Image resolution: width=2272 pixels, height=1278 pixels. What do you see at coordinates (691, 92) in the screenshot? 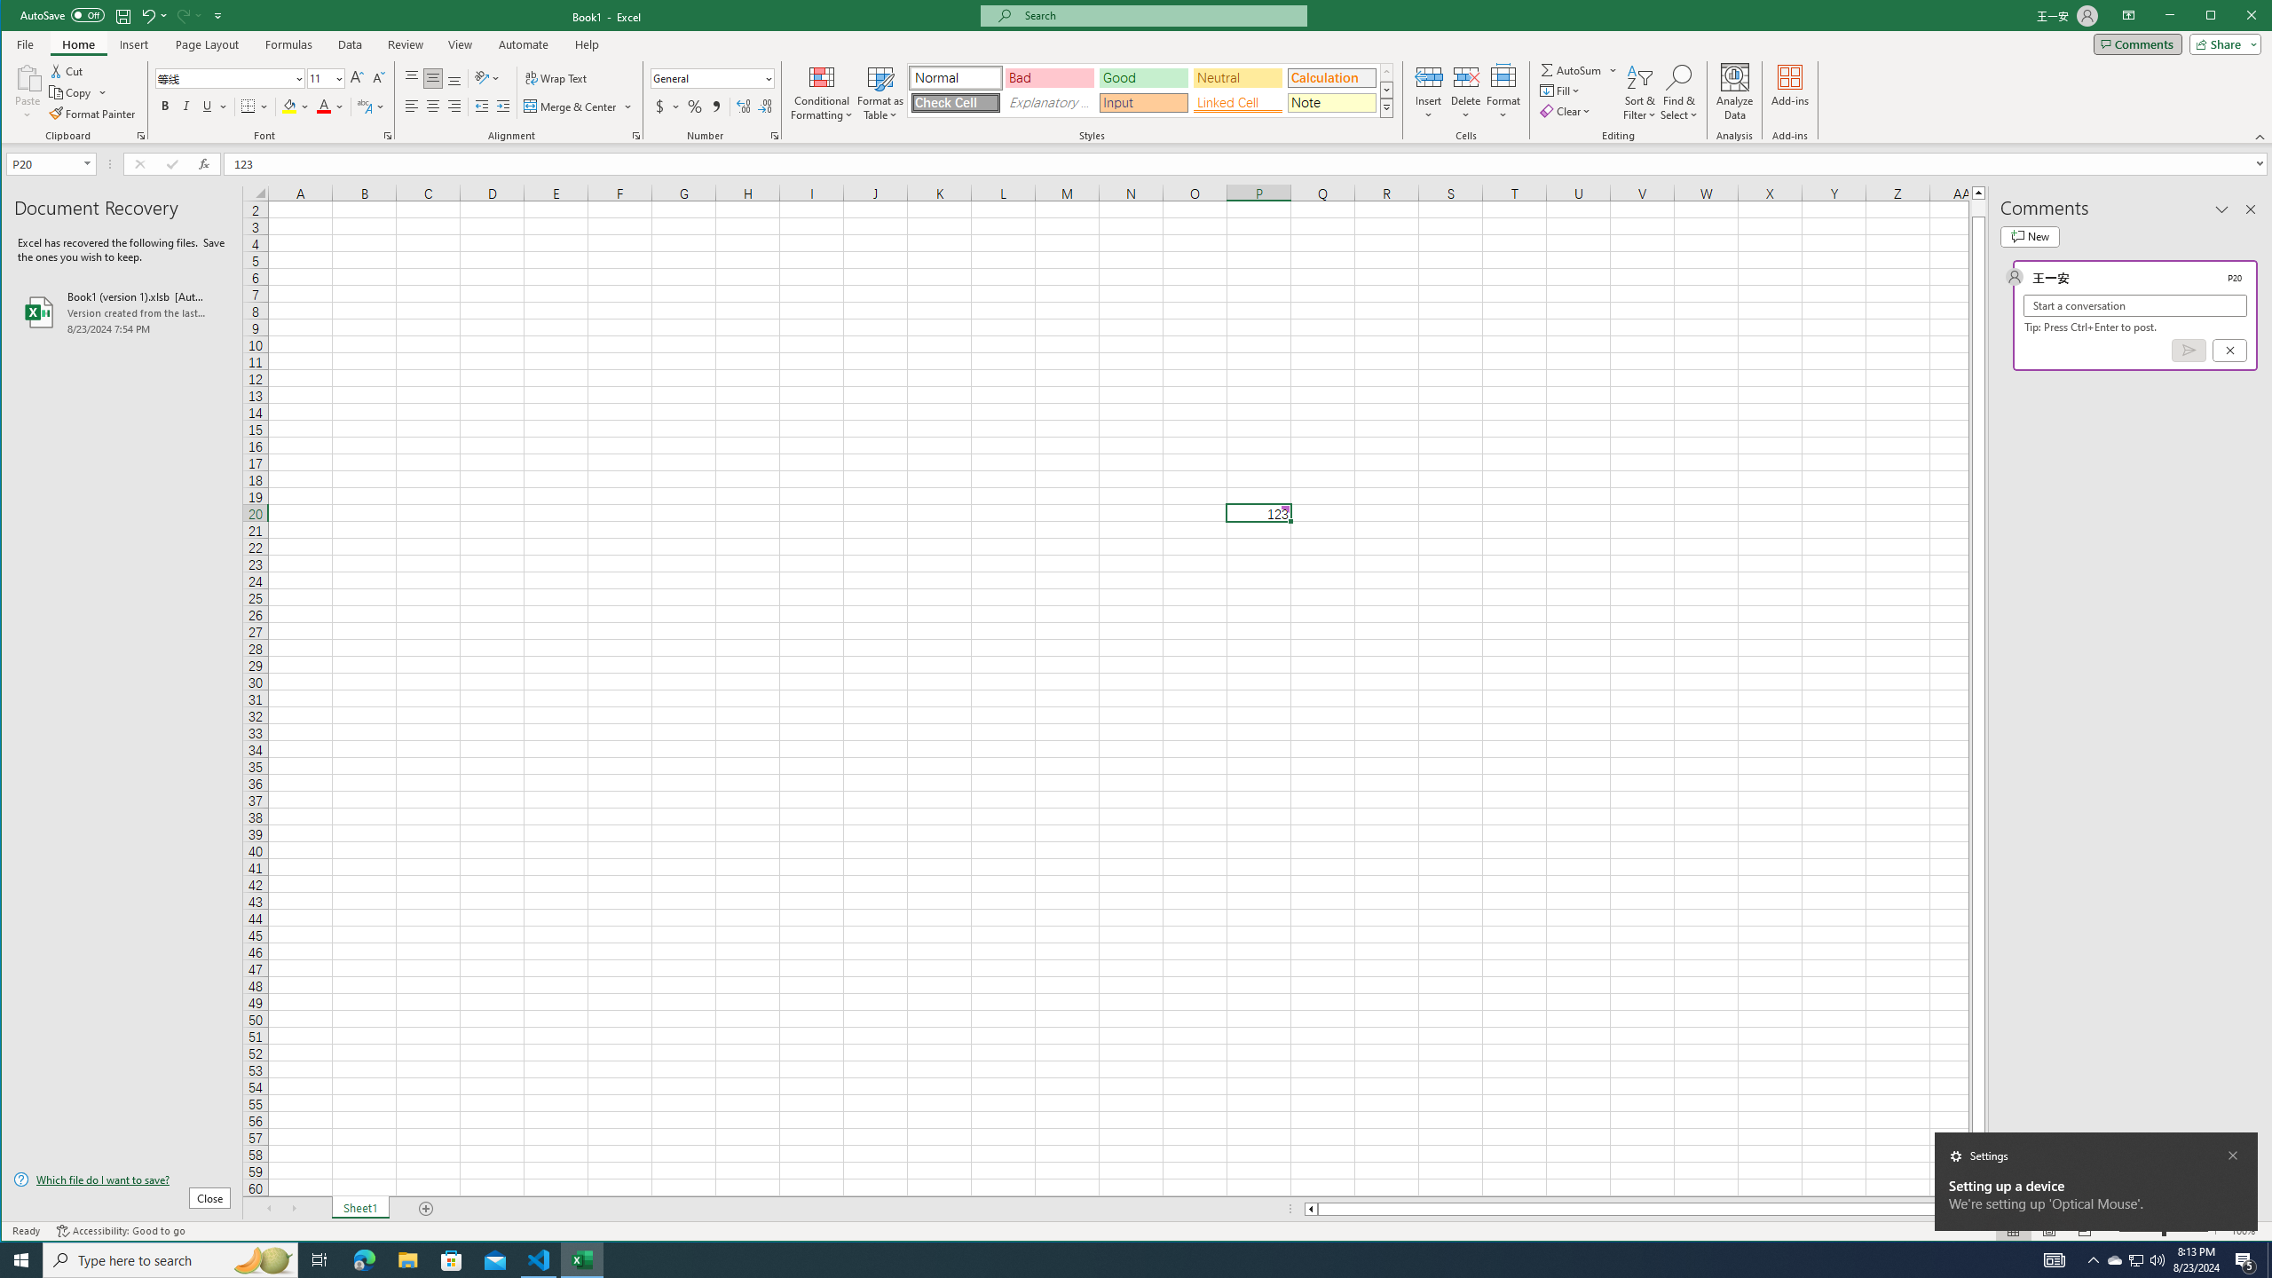
I see `PivotChart` at bounding box center [691, 92].